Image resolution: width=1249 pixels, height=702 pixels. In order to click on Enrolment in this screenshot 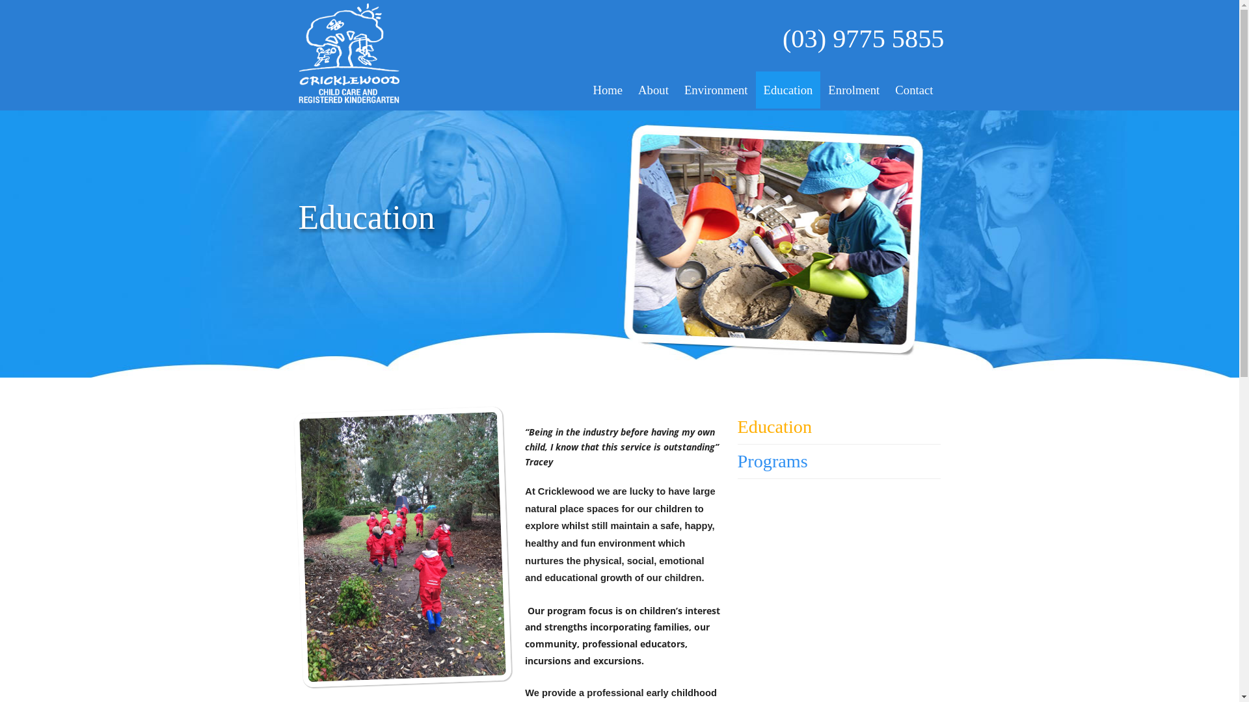, I will do `click(853, 90)`.